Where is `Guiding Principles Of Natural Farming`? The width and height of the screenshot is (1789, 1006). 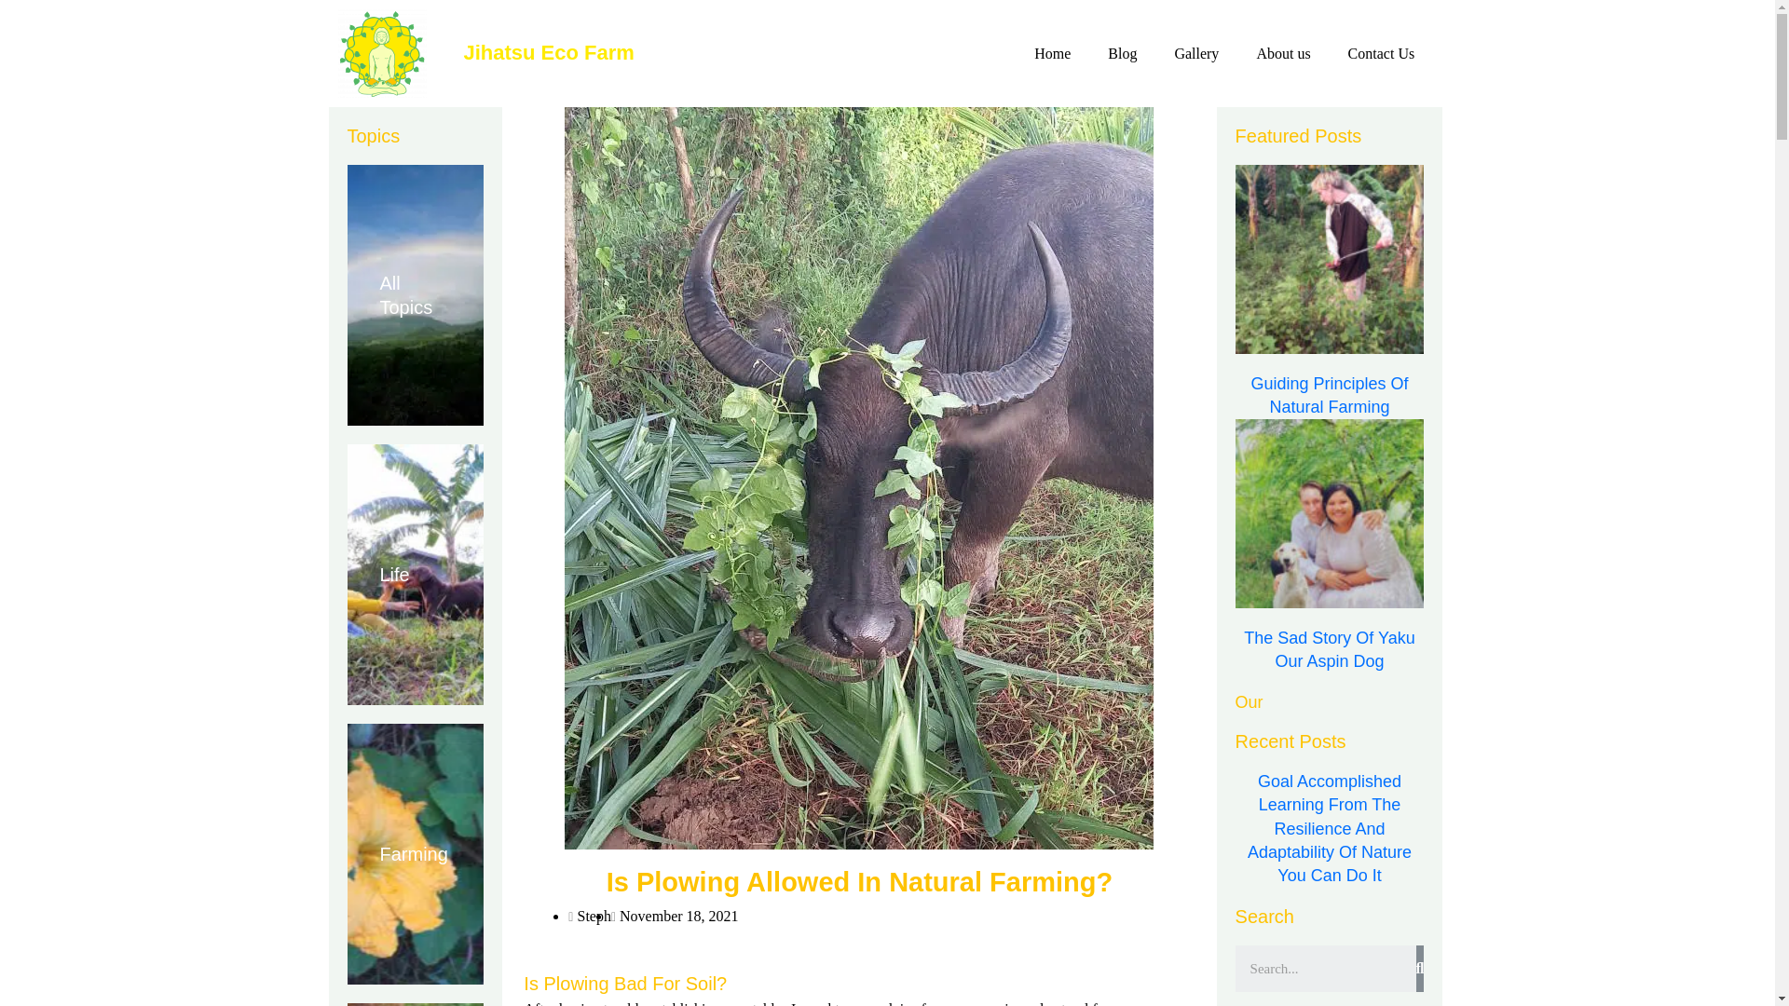 Guiding Principles Of Natural Farming is located at coordinates (1329, 395).